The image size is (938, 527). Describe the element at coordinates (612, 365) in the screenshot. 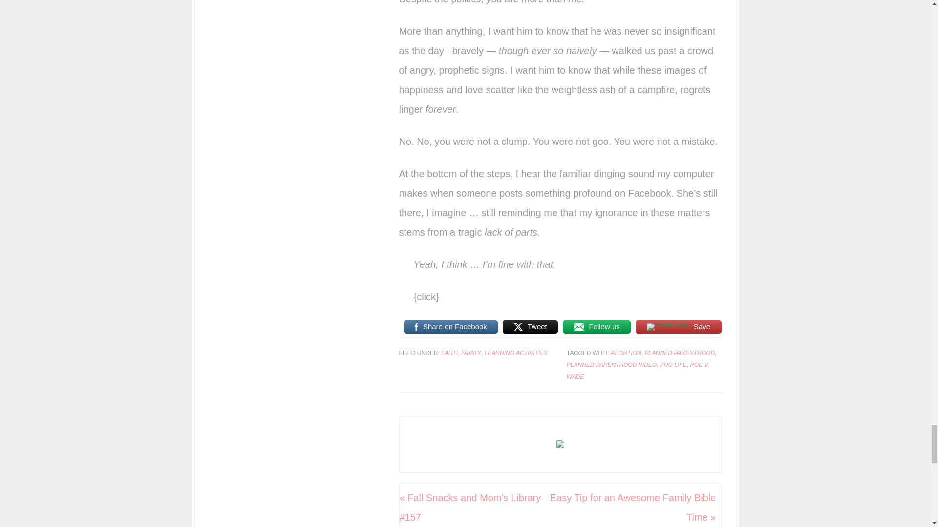

I see `PLANNED PARENTHOOD VIDEO` at that location.